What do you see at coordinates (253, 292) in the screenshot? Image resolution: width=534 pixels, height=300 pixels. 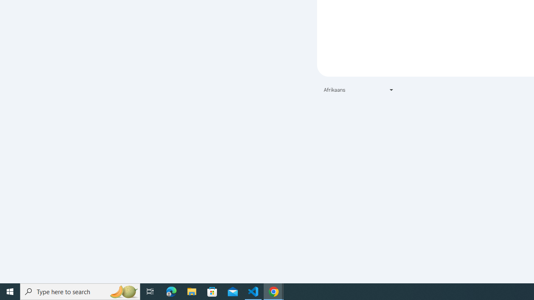 I see `Visual Studio Code - 1 running window` at bounding box center [253, 292].